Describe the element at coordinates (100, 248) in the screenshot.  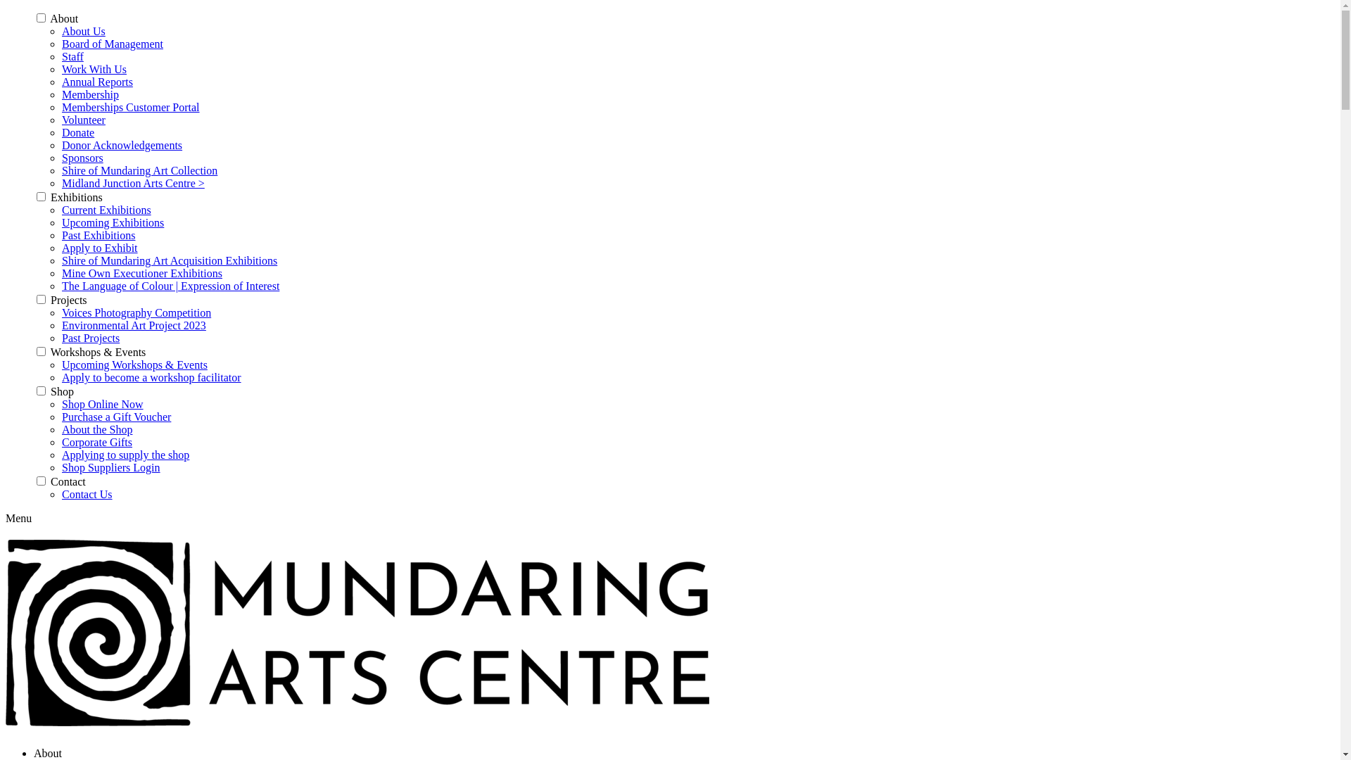
I see `Apply to Exhibit` at that location.